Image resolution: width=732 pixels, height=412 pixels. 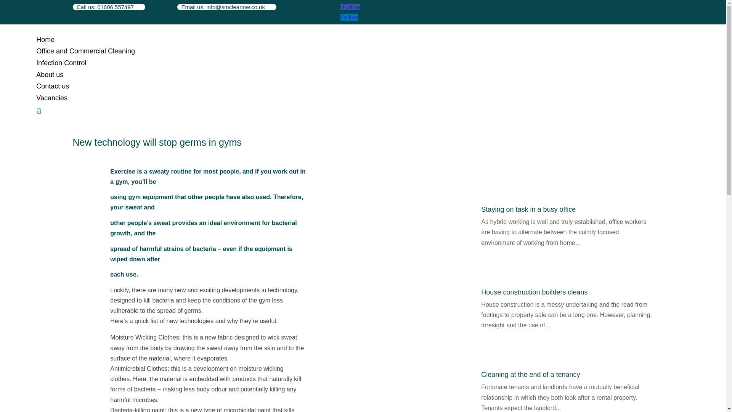 What do you see at coordinates (52, 86) in the screenshot?
I see `Contact us` at bounding box center [52, 86].